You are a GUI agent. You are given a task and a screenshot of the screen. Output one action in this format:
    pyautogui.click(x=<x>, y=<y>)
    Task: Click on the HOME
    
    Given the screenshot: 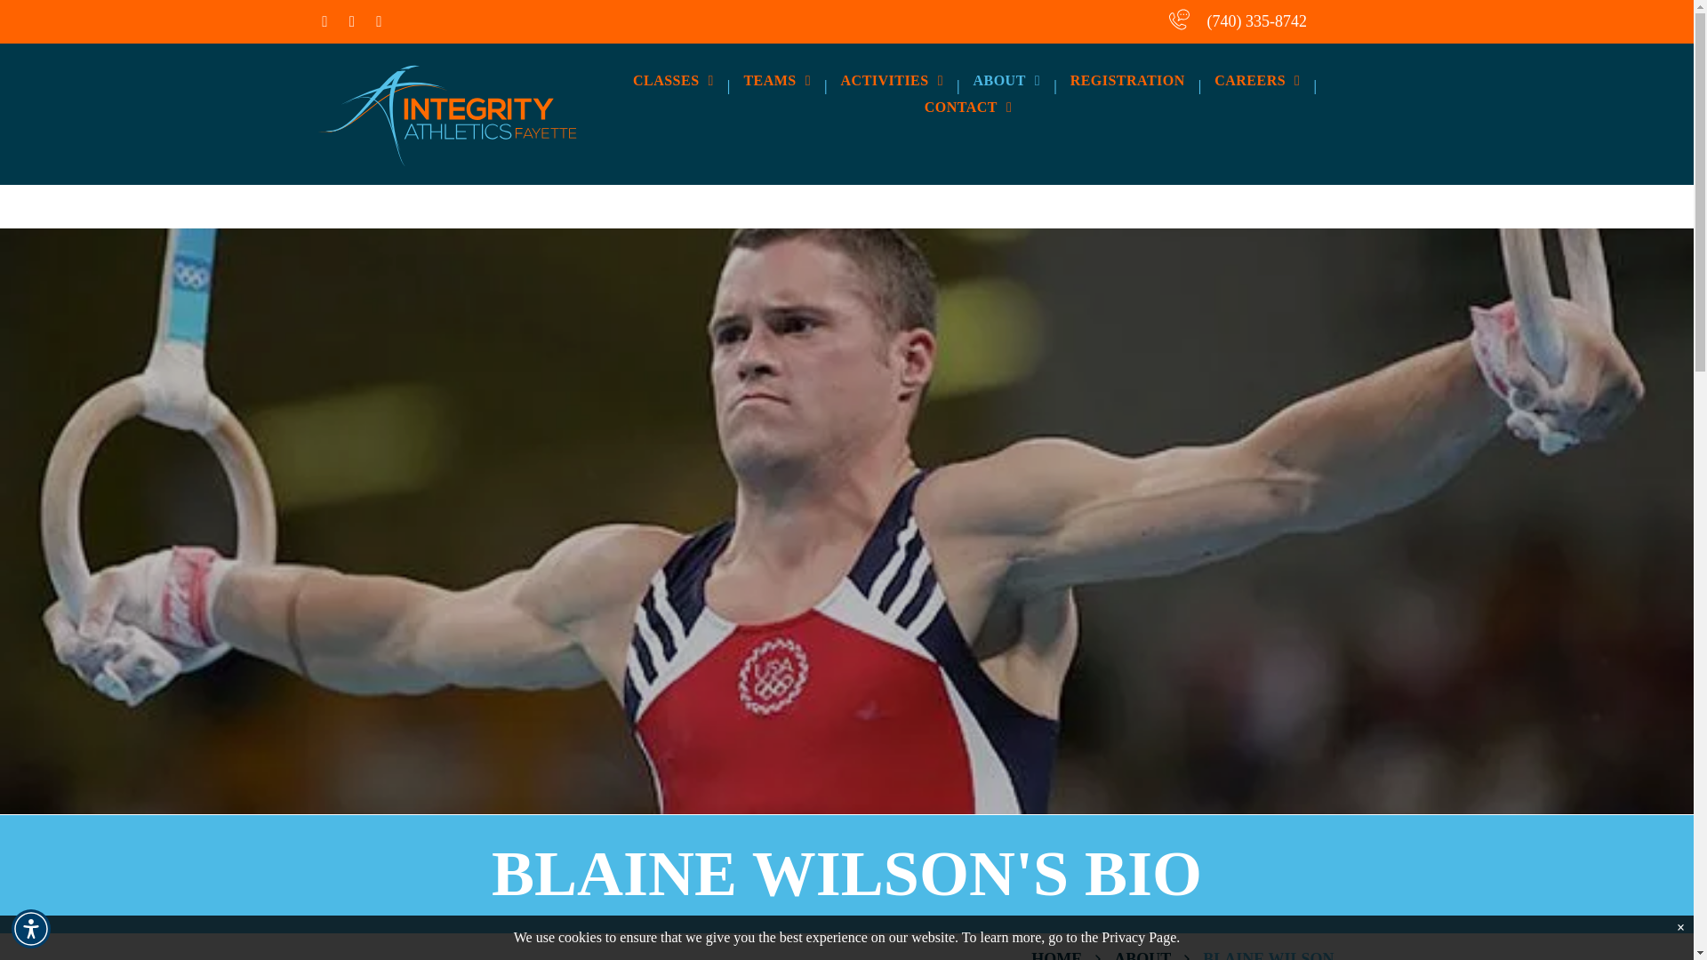 What is the action you would take?
    pyautogui.click(x=1056, y=955)
    